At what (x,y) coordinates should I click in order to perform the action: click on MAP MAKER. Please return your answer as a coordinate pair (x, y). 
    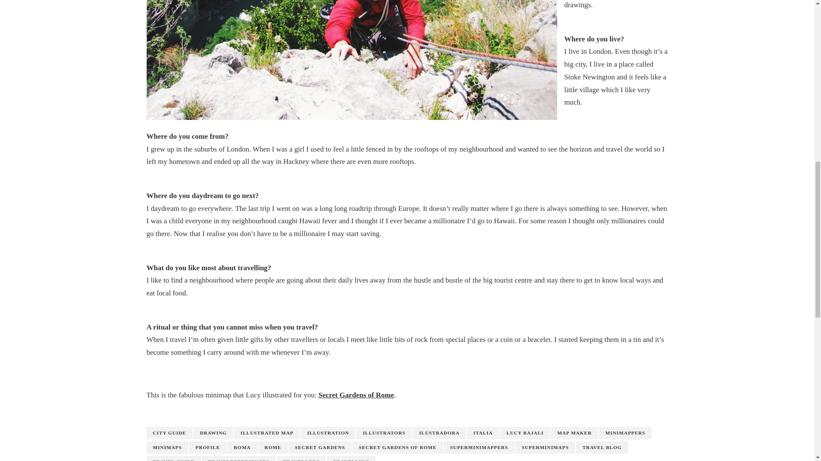
    Looking at the image, I should click on (574, 433).